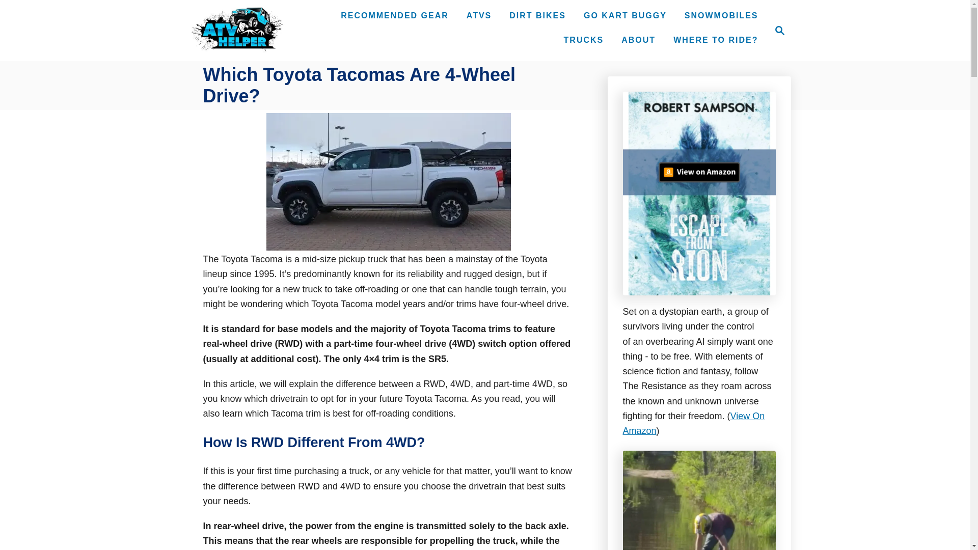 This screenshot has height=550, width=978. I want to click on Magnifying Glass, so click(776, 31).